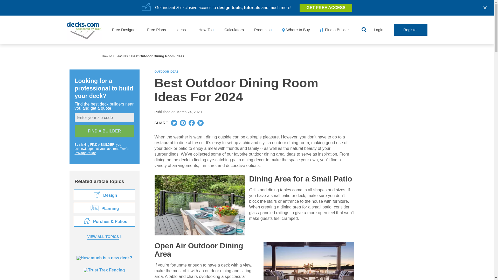 The image size is (498, 280). I want to click on Products, so click(261, 30).